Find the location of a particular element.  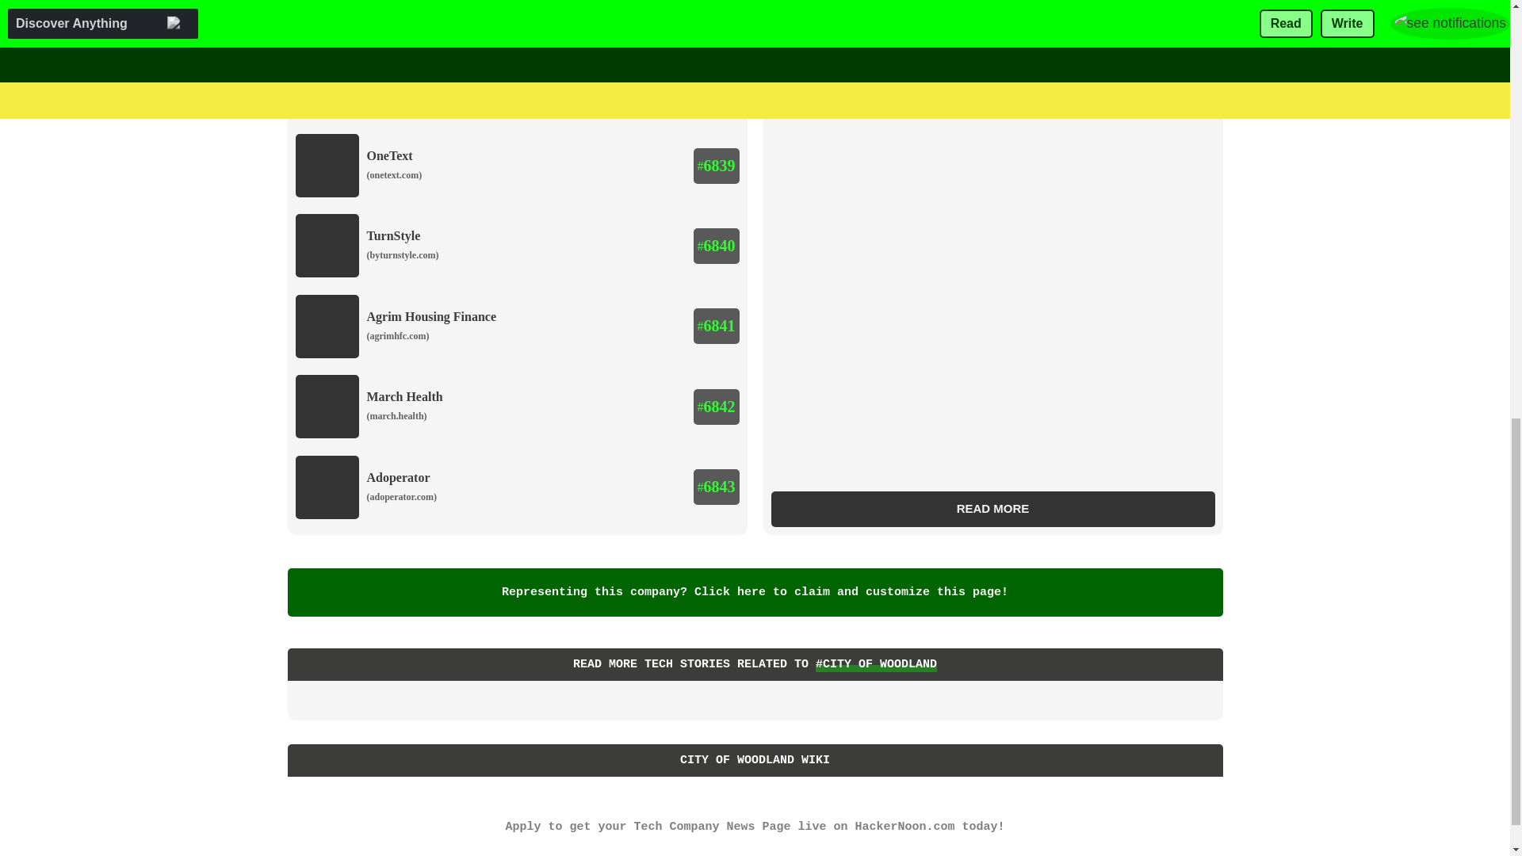

Wisr is located at coordinates (379, 75).